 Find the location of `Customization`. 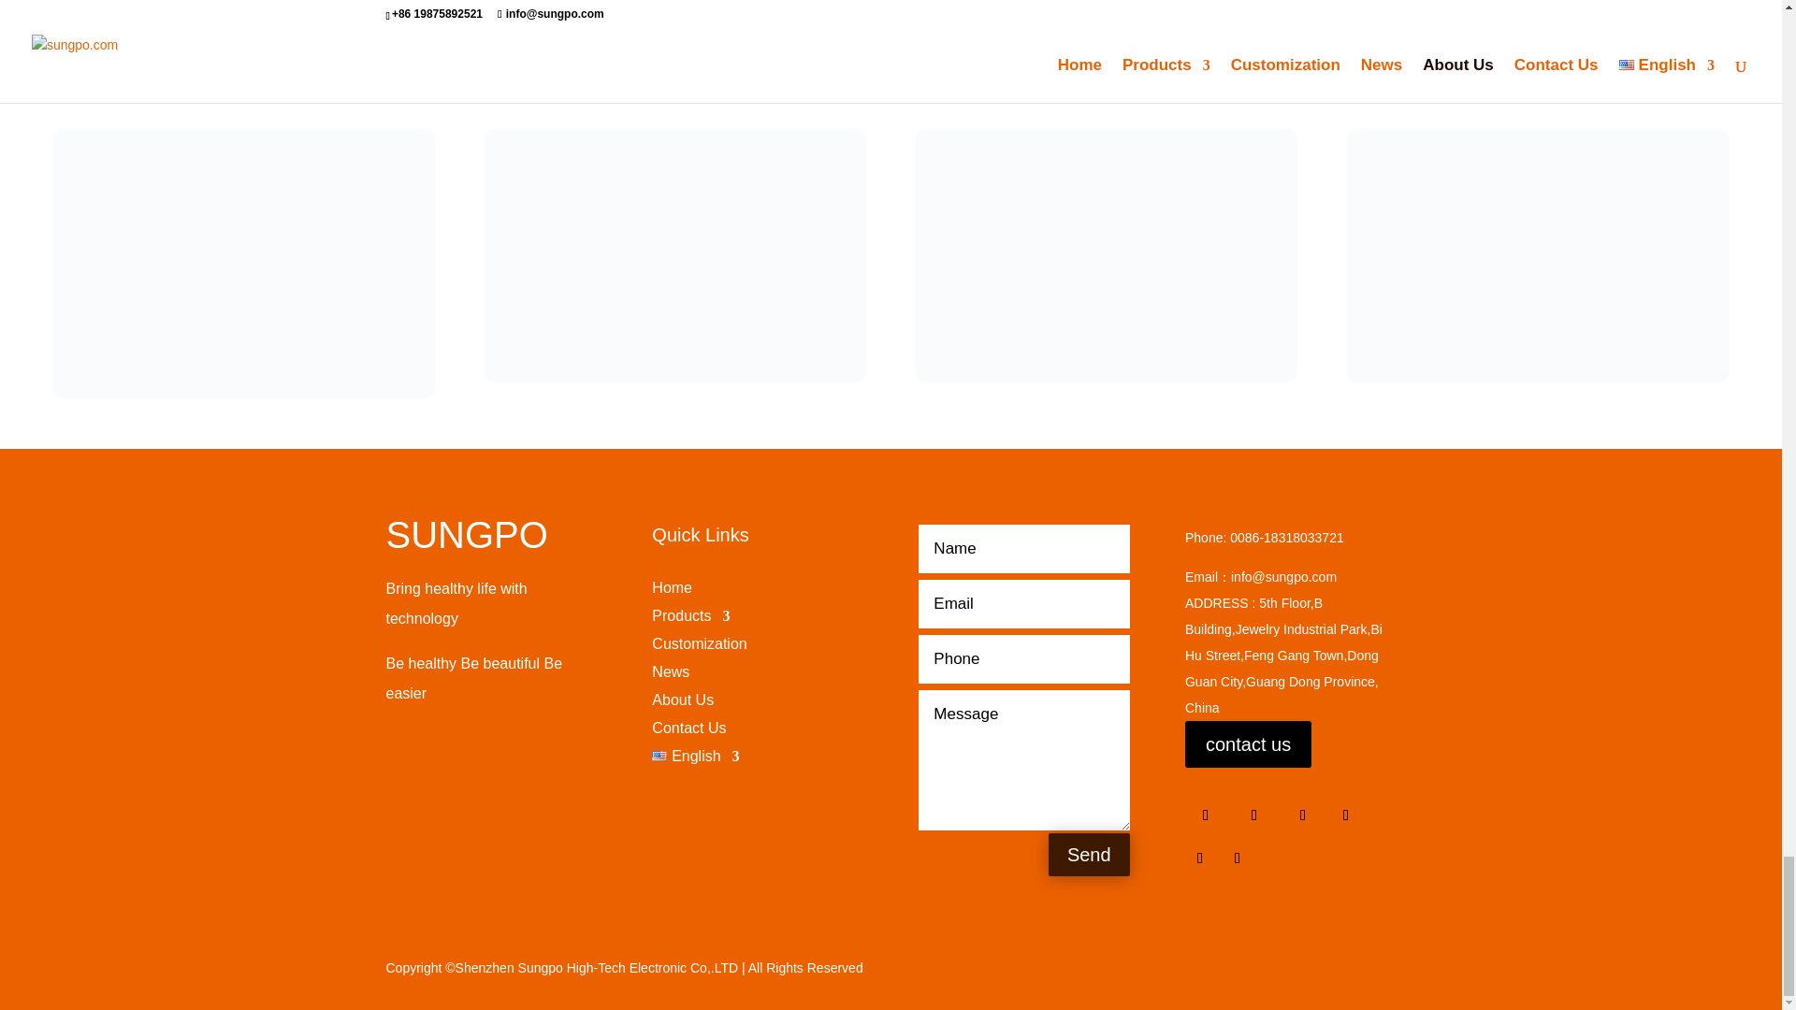

Customization is located at coordinates (699, 647).